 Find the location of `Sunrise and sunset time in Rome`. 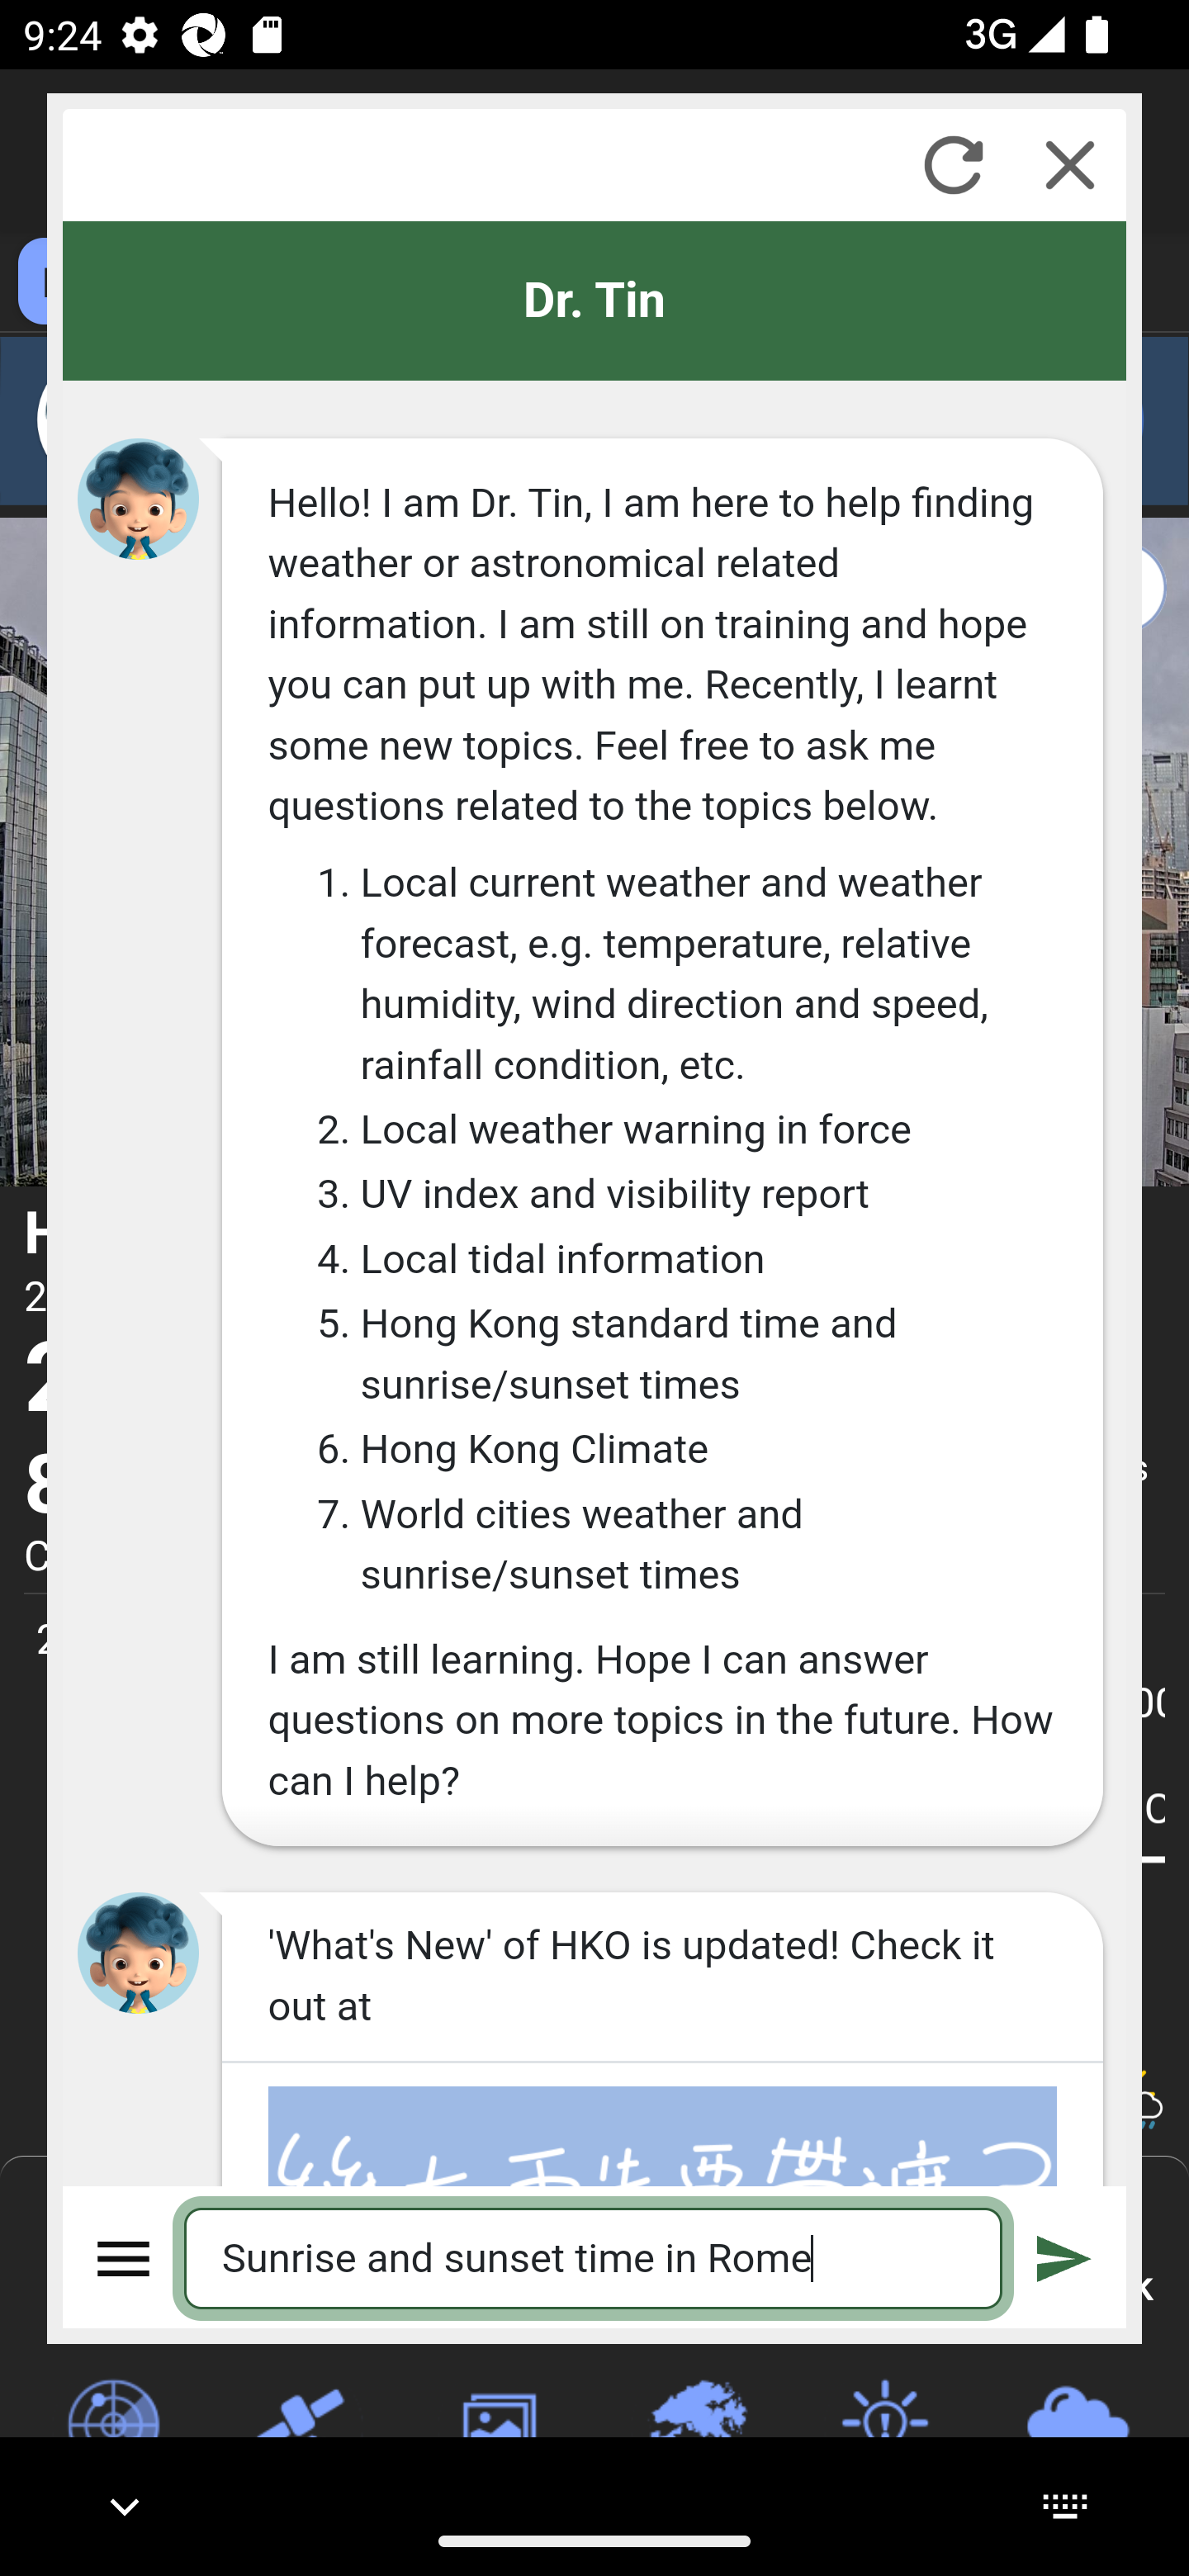

Sunrise and sunset time in Rome is located at coordinates (594, 2257).